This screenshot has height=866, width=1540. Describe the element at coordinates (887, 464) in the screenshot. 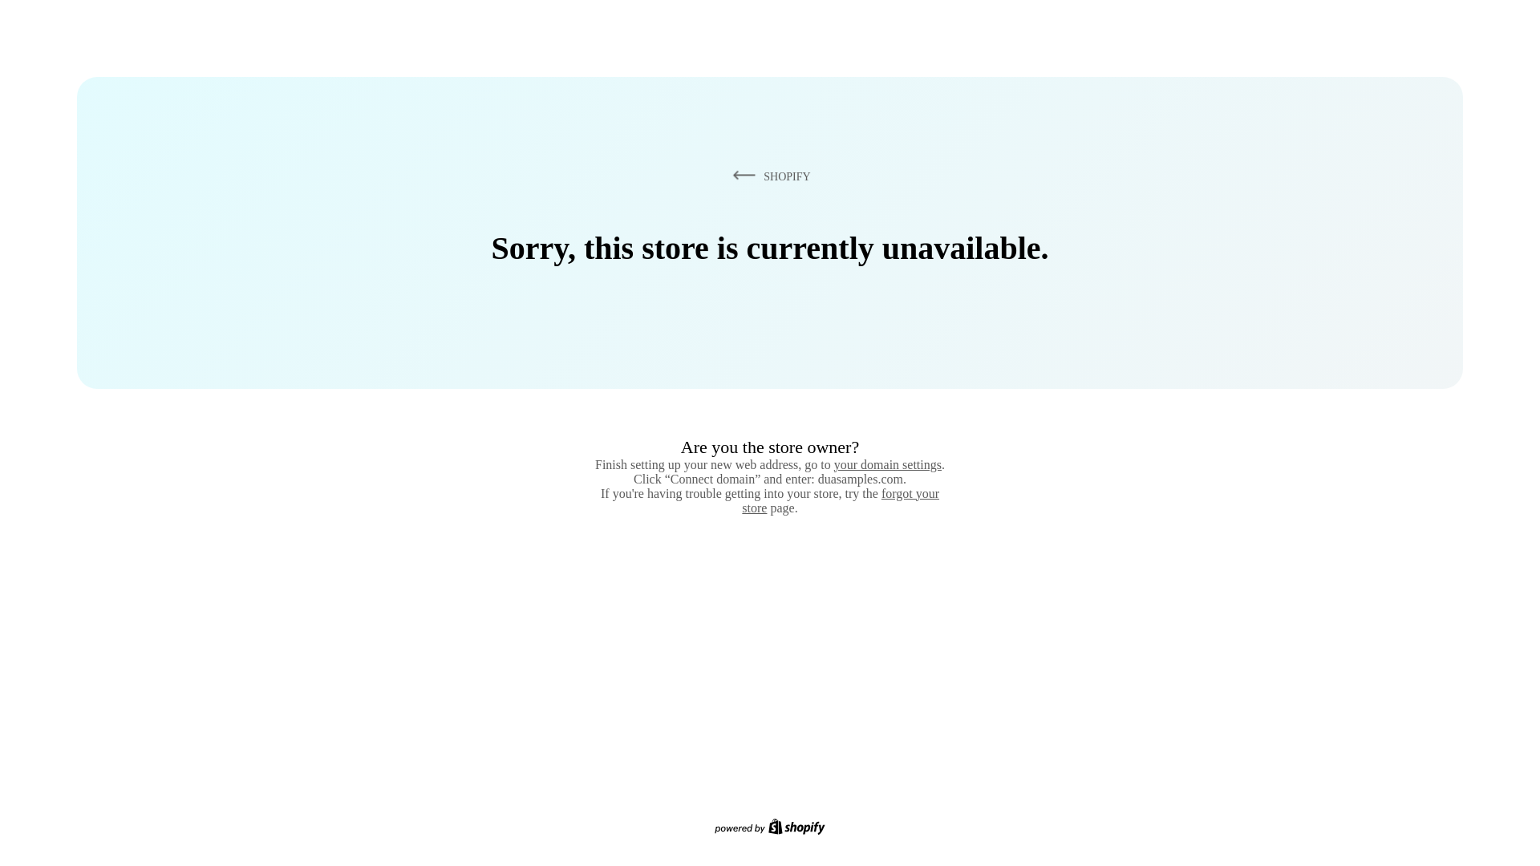

I see `your domain settings` at that location.